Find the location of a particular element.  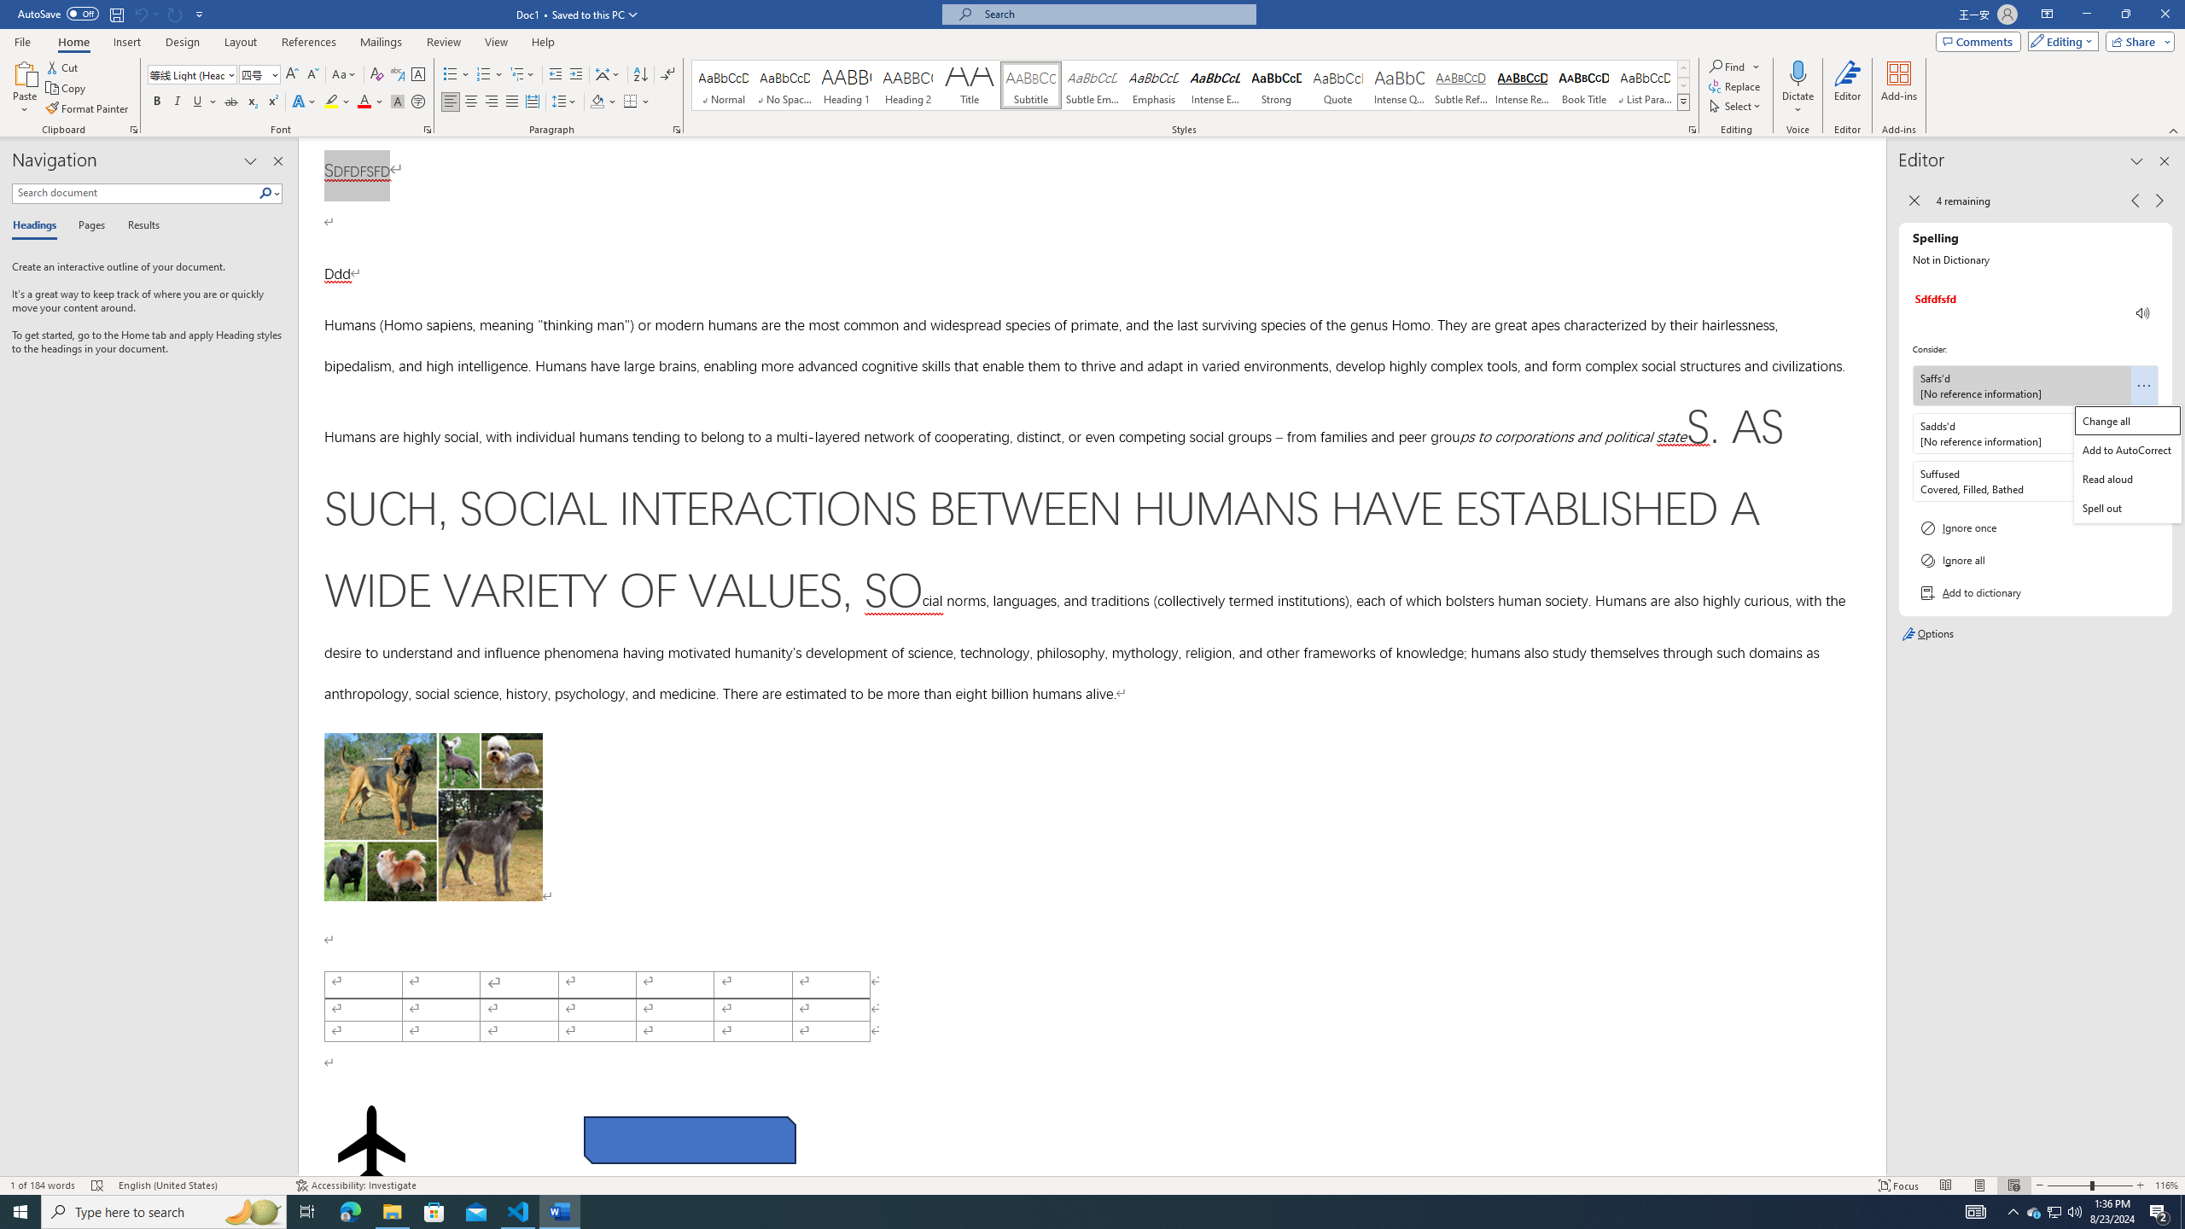

Can't Undo is located at coordinates (140, 14).